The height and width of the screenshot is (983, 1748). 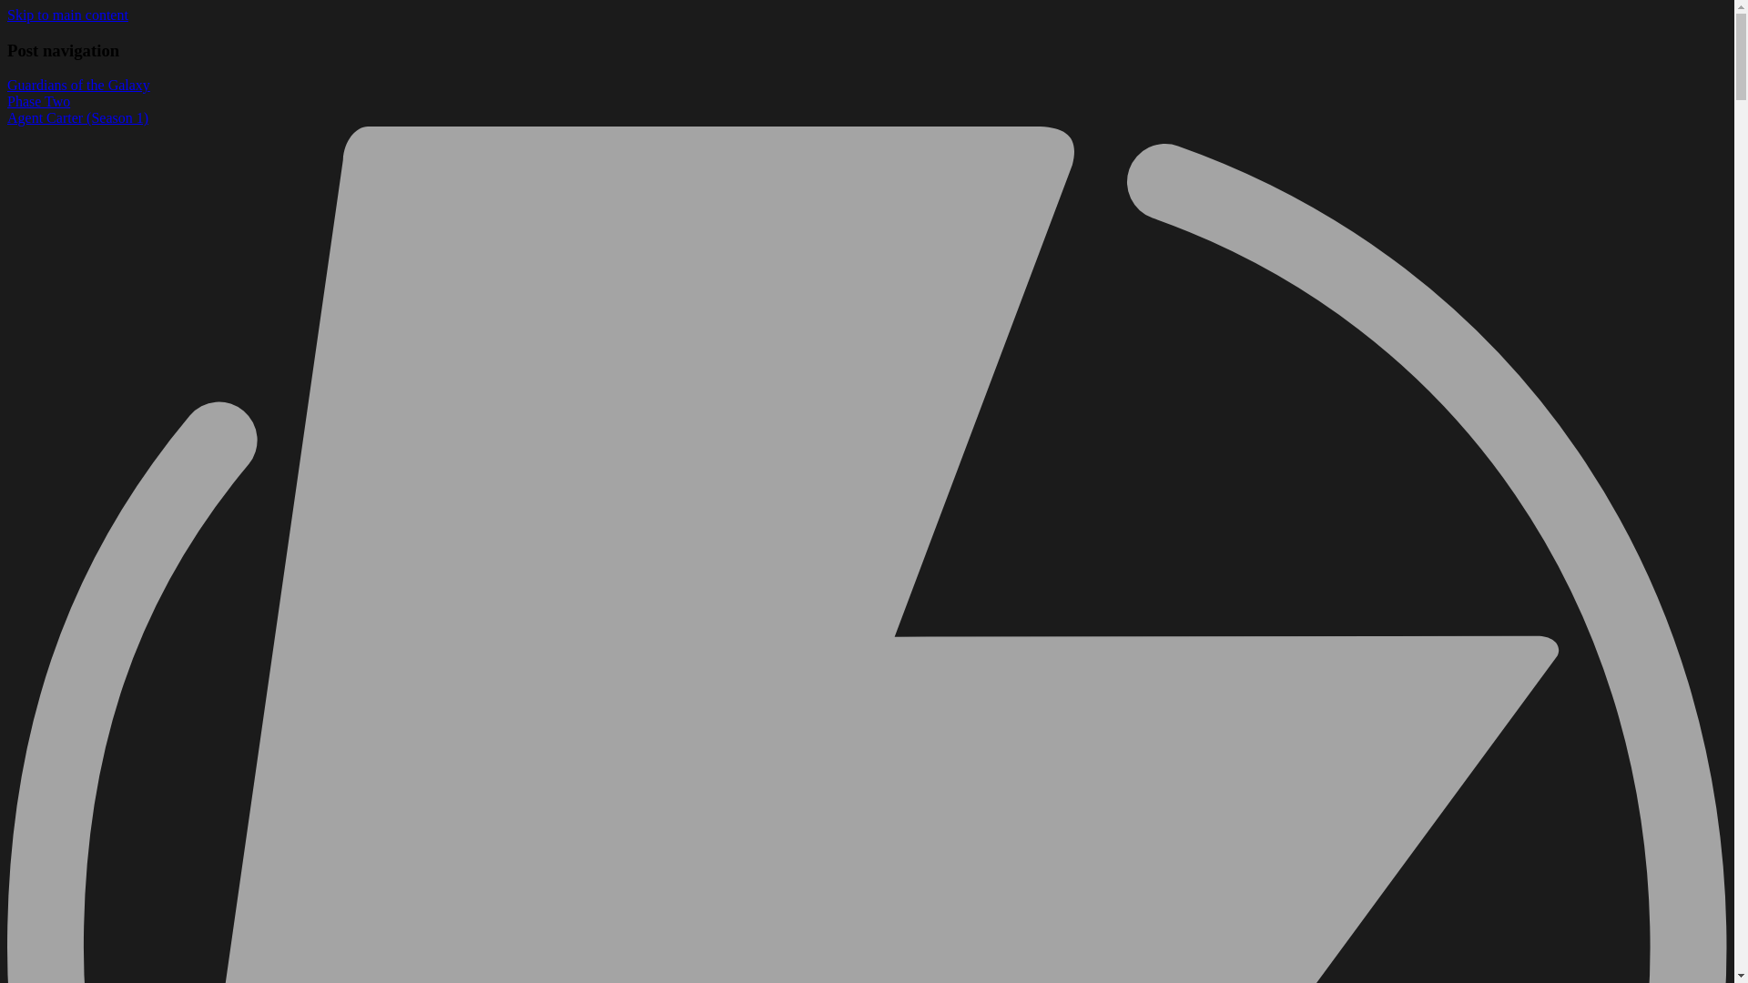 I want to click on Phase Two, so click(x=38, y=100).